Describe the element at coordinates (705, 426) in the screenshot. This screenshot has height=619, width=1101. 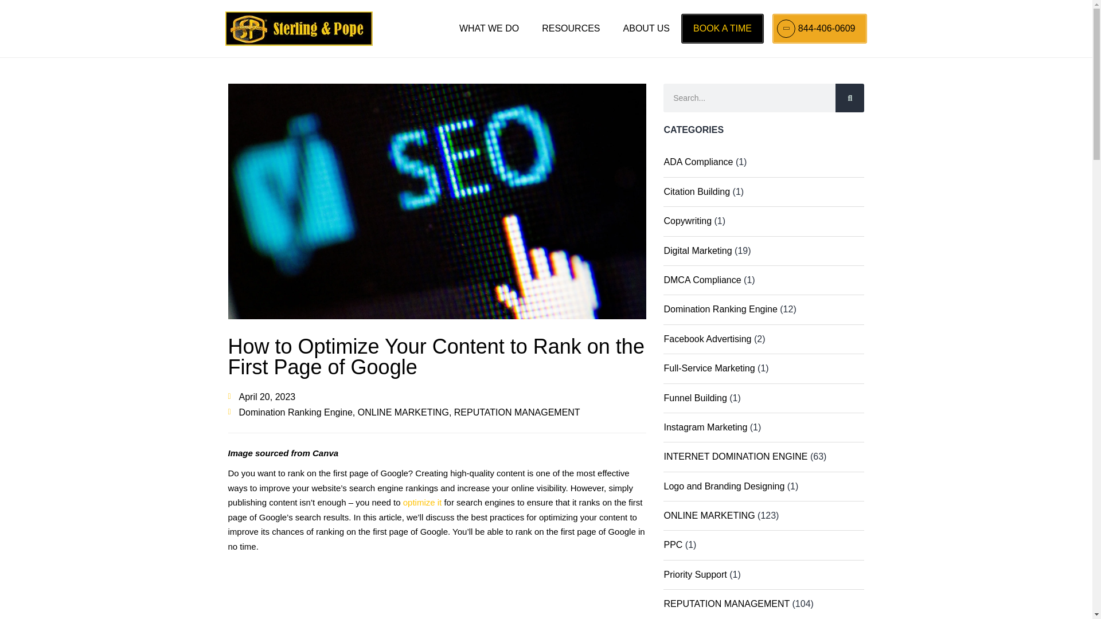
I see `Instagram Marketing` at that location.